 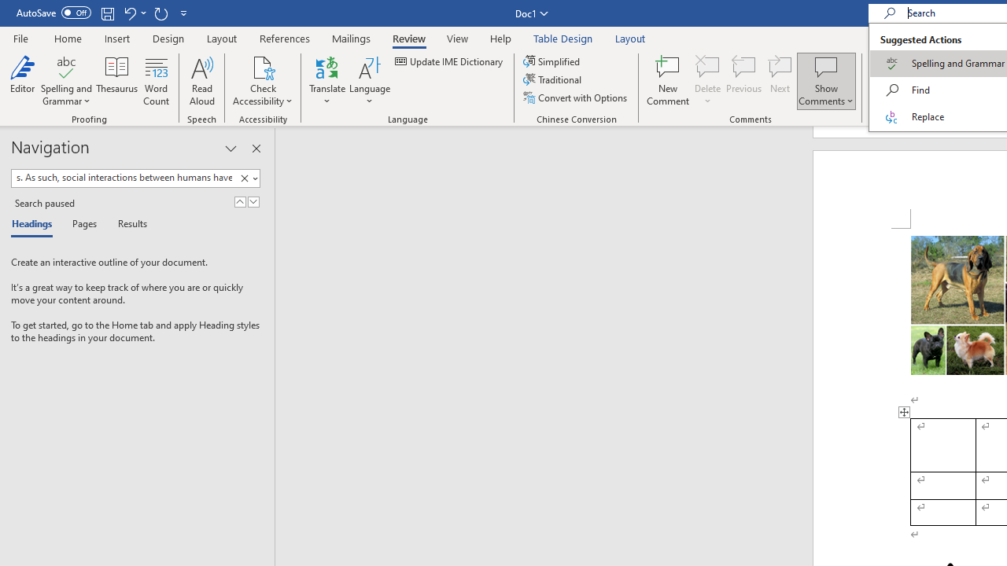 I want to click on Check Accessibility, so click(x=263, y=66).